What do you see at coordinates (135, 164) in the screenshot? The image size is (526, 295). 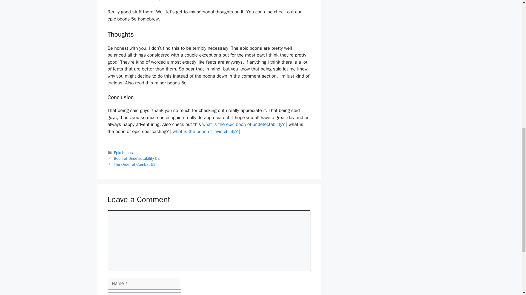 I see `The Order of Combat 5E` at bounding box center [135, 164].